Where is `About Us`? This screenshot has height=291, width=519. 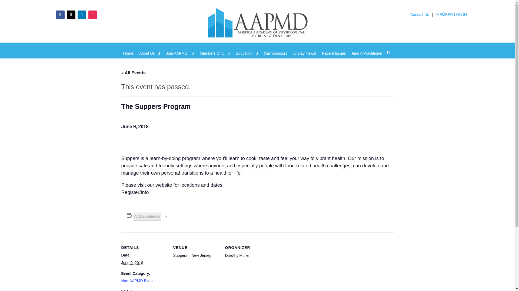 About Us is located at coordinates (150, 57).